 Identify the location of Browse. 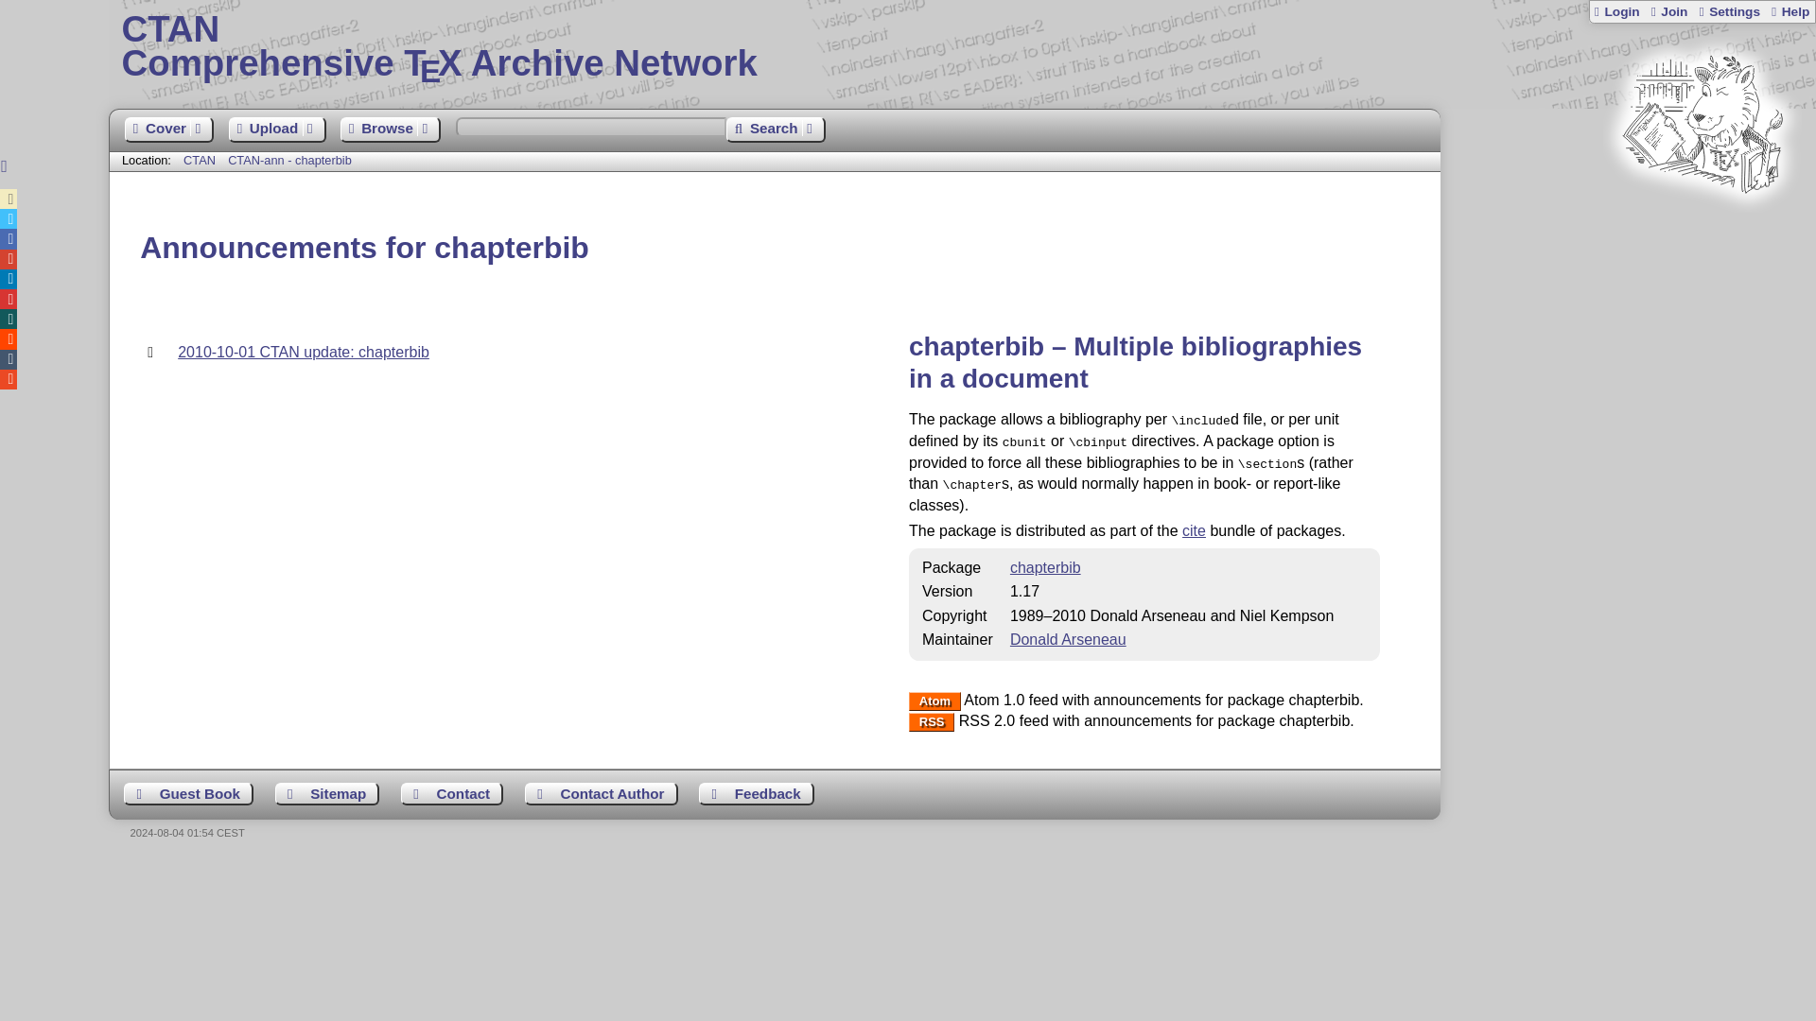
(391, 130).